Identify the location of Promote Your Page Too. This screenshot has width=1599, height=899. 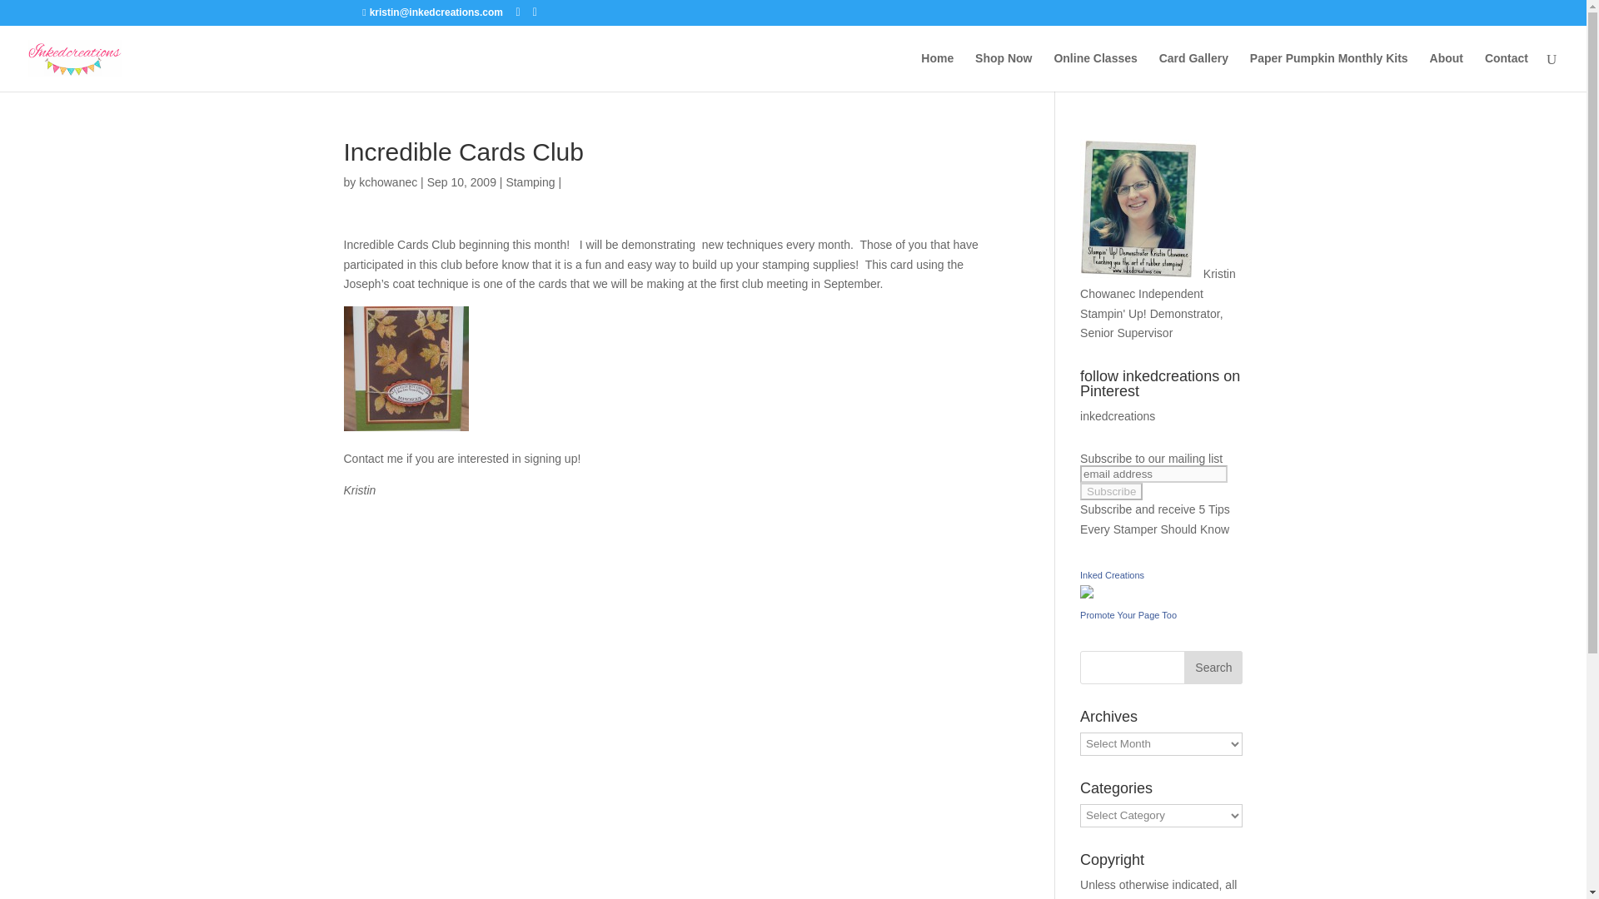
(1128, 615).